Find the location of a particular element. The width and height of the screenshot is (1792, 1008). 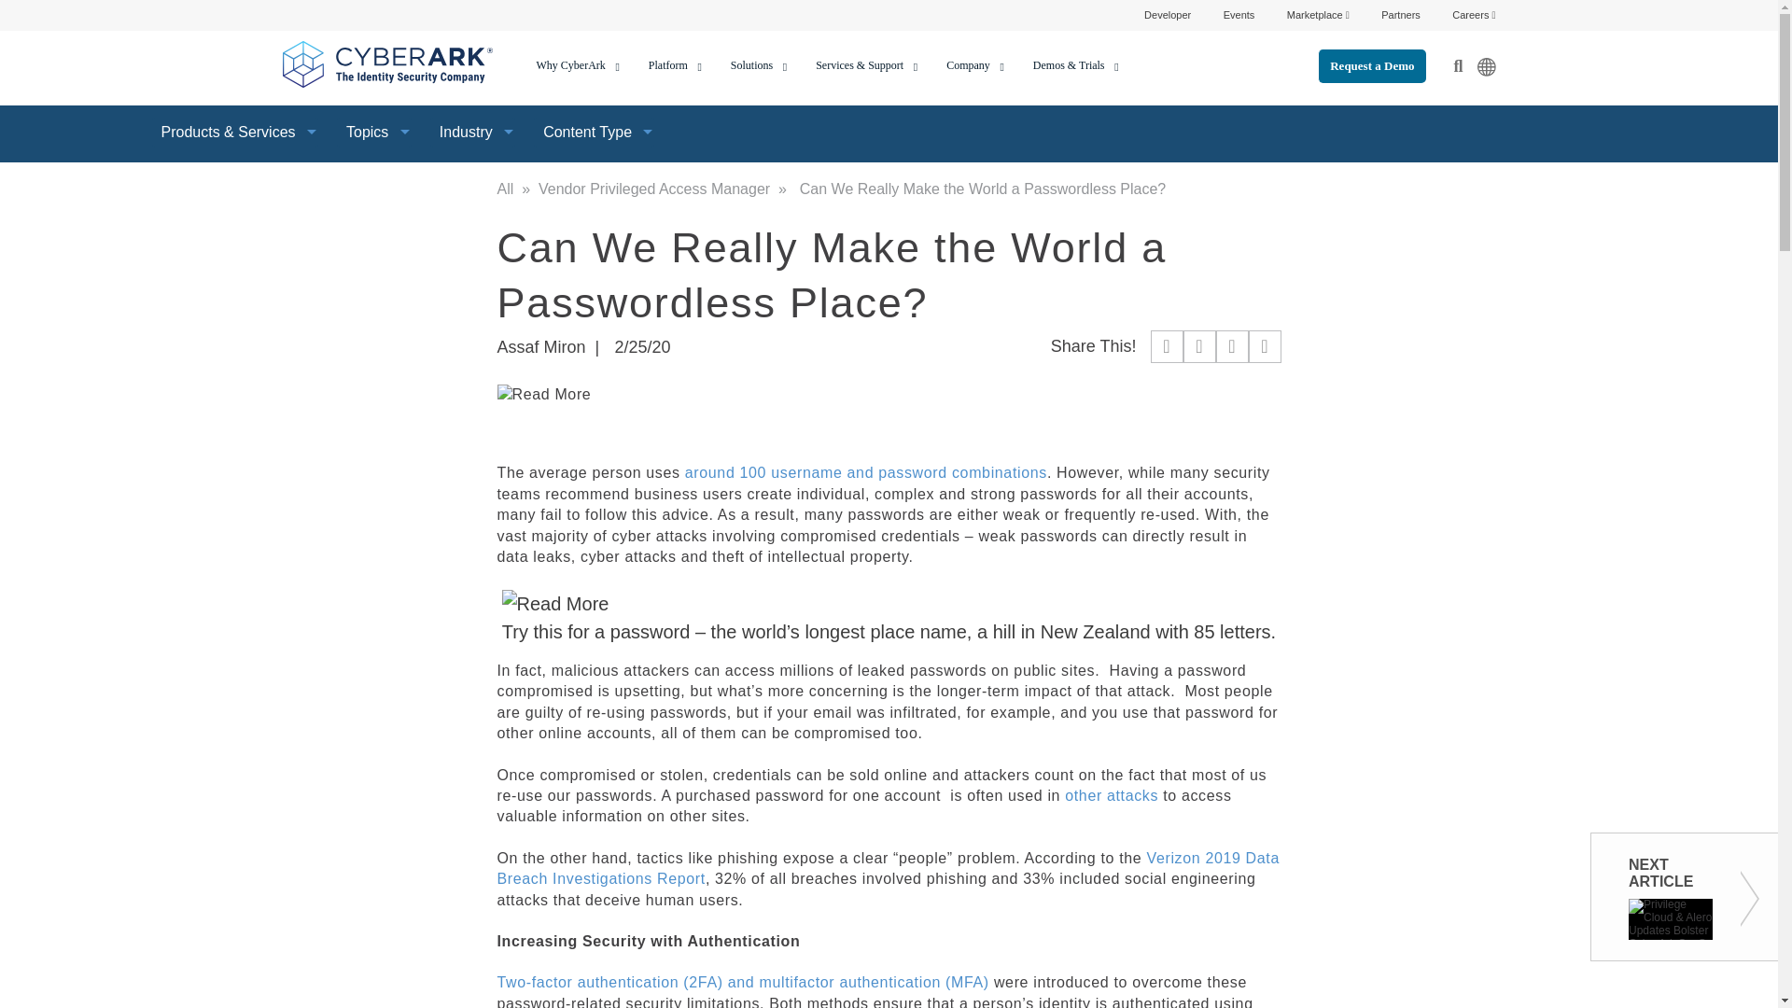

Developer is located at coordinates (1168, 14).